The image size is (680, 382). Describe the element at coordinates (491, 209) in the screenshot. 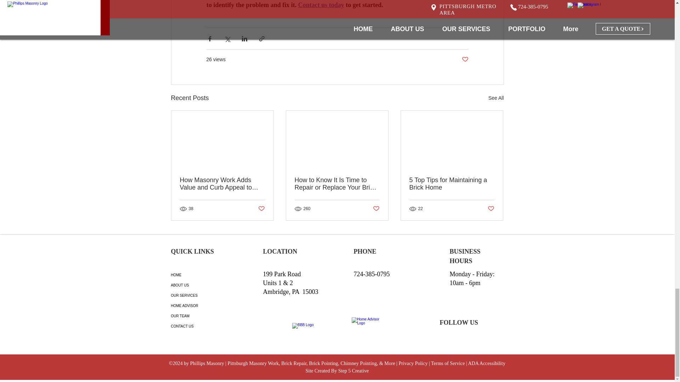

I see `Post not marked as liked` at that location.